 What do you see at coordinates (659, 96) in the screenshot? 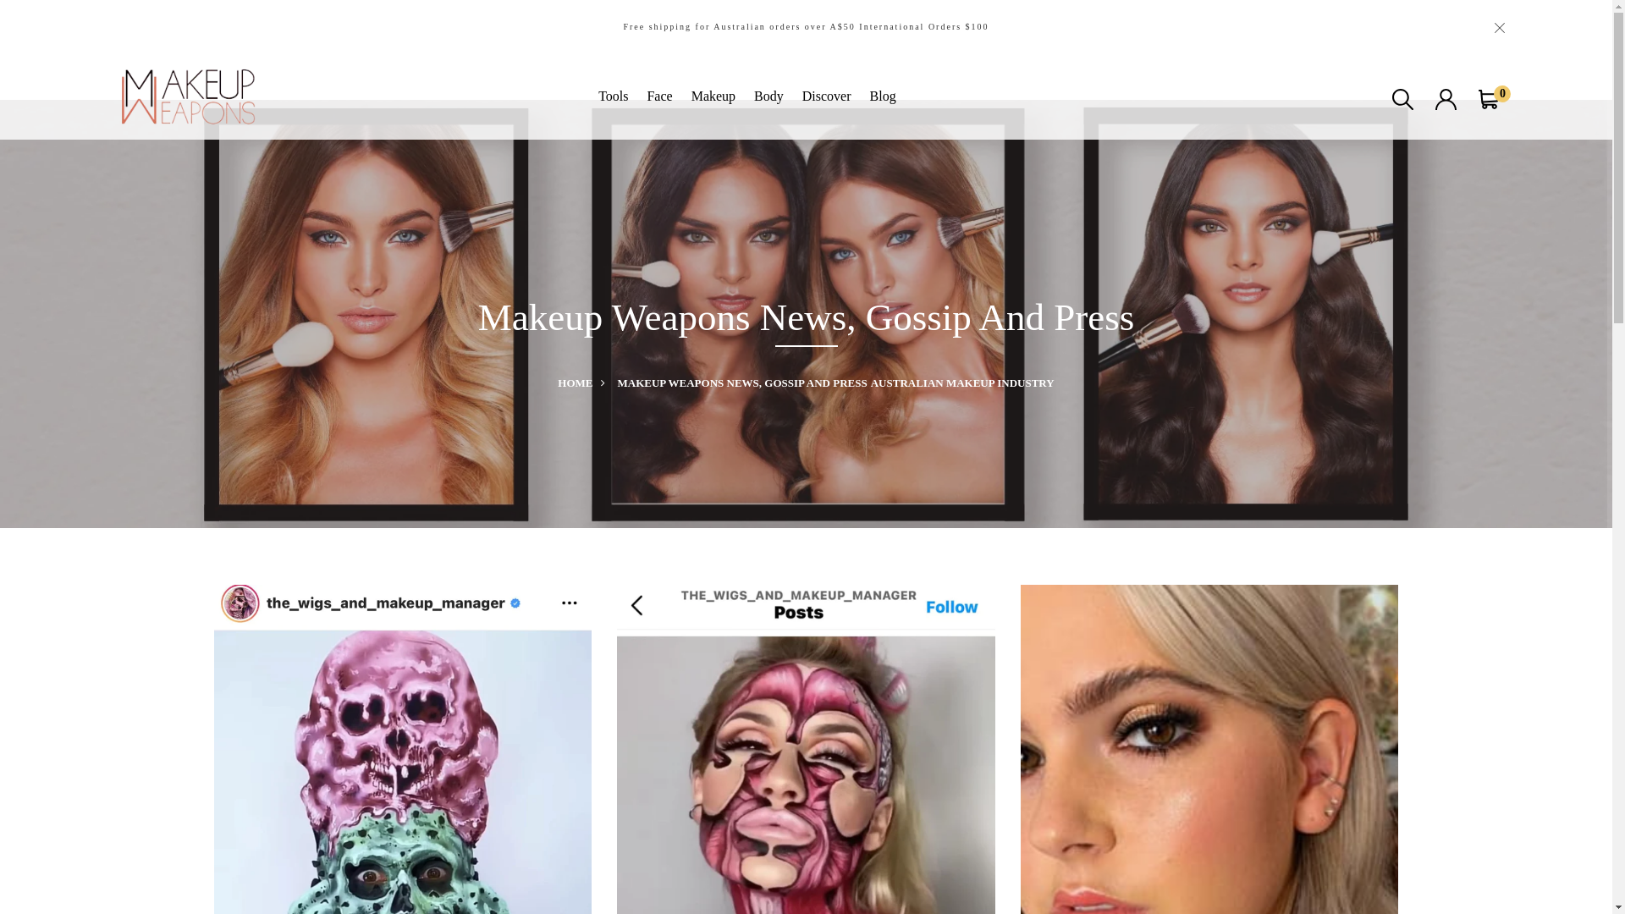
I see `Face` at bounding box center [659, 96].